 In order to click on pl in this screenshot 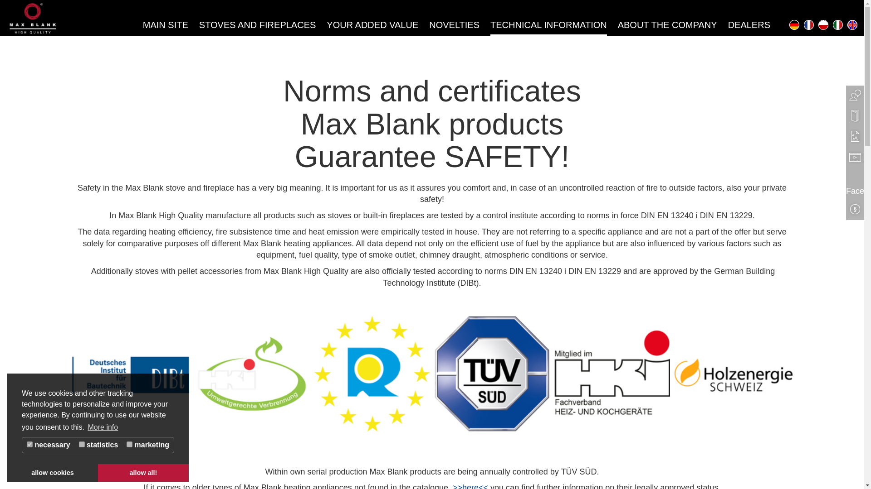, I will do `click(823, 24)`.